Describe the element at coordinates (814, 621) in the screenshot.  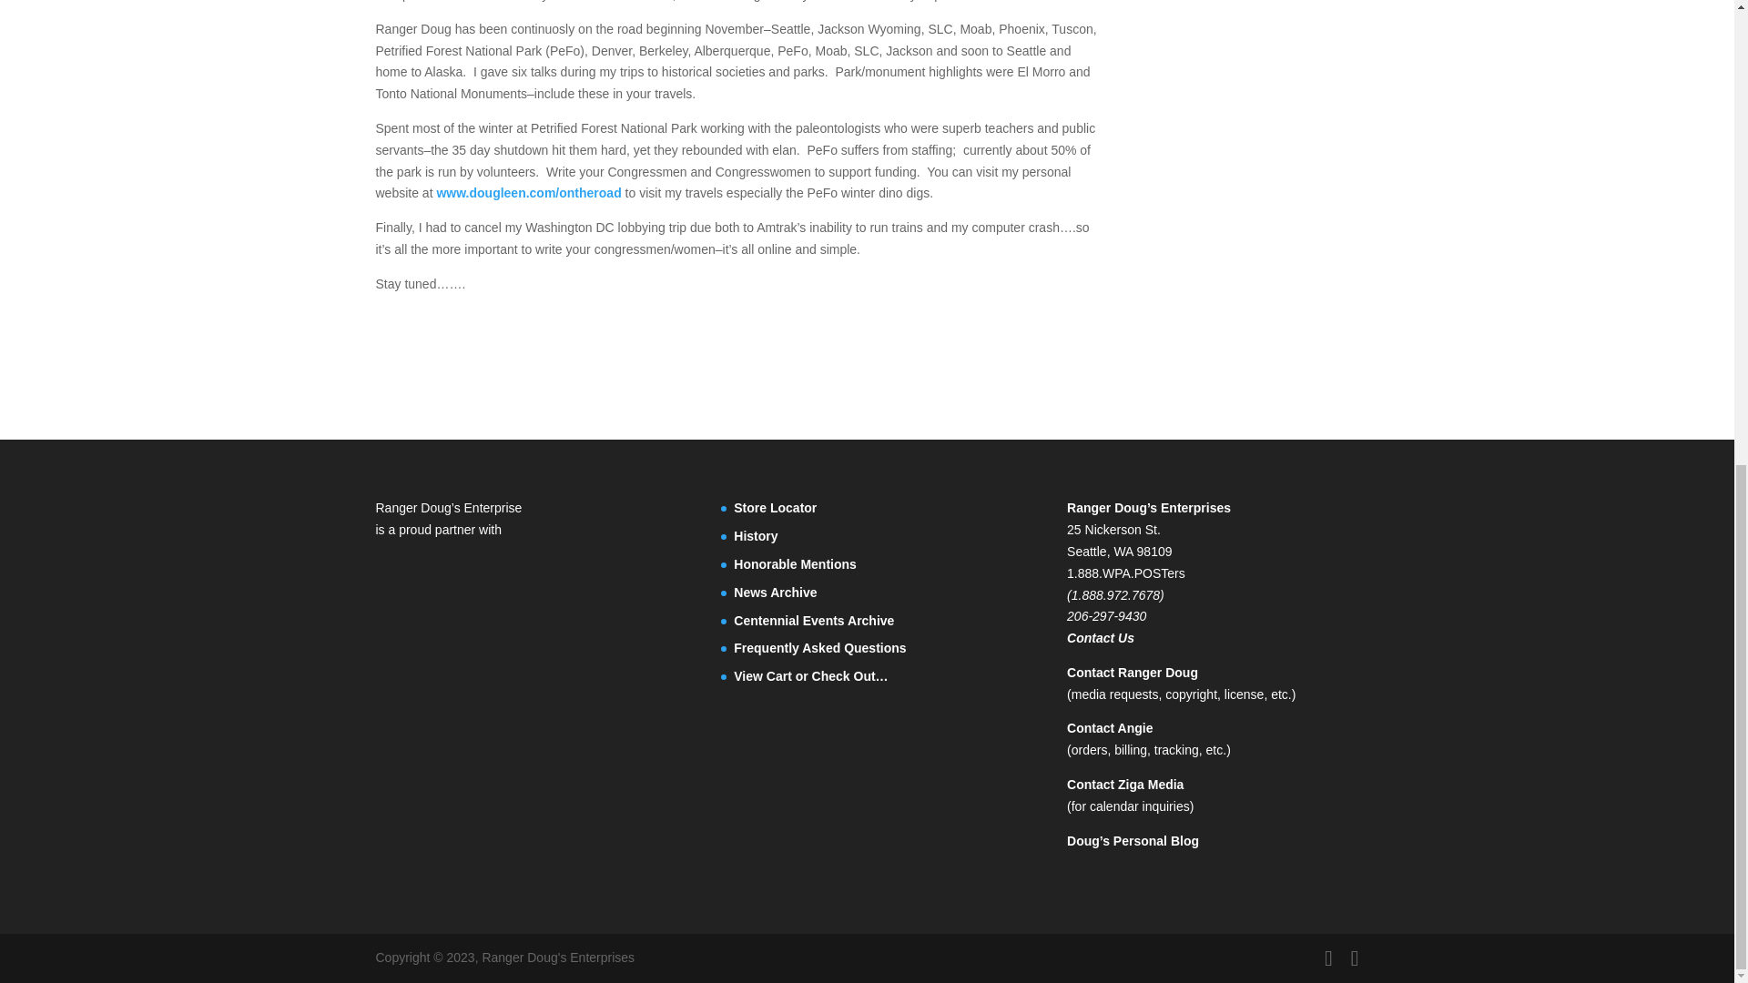
I see `Centennial Events Archive` at that location.